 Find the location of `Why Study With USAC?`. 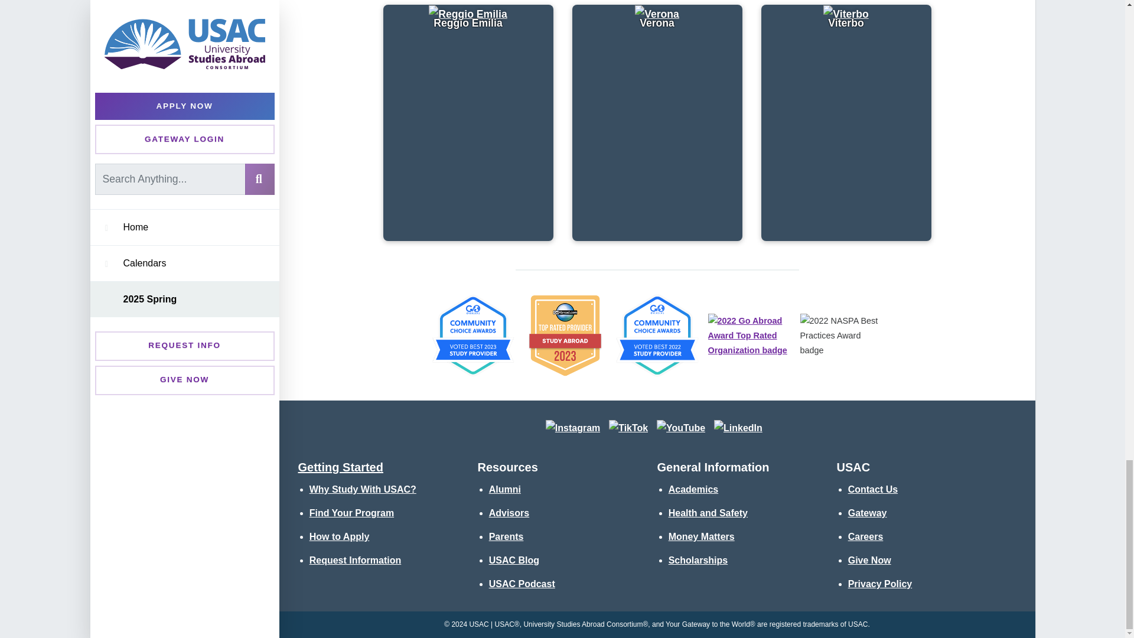

Why Study With USAC? is located at coordinates (363, 489).